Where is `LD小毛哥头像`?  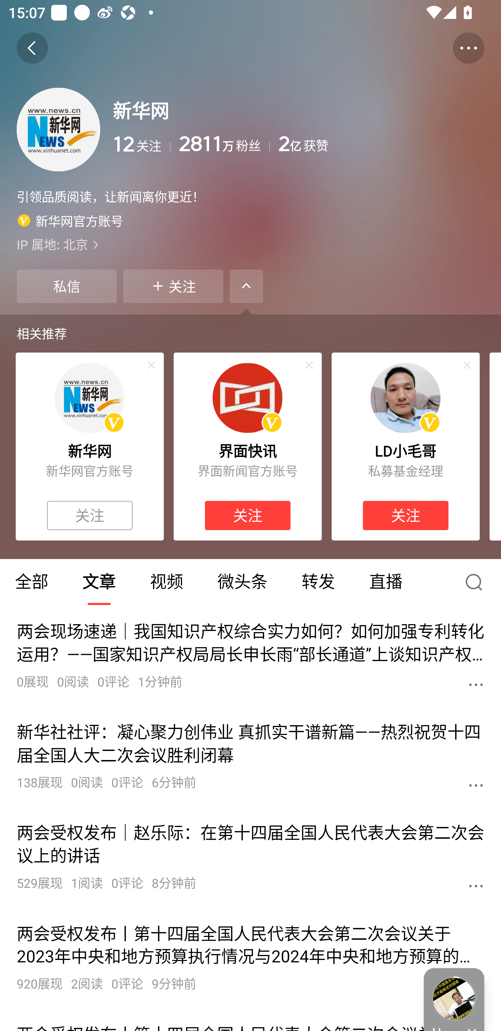
LD小毛哥头像 is located at coordinates (405, 398).